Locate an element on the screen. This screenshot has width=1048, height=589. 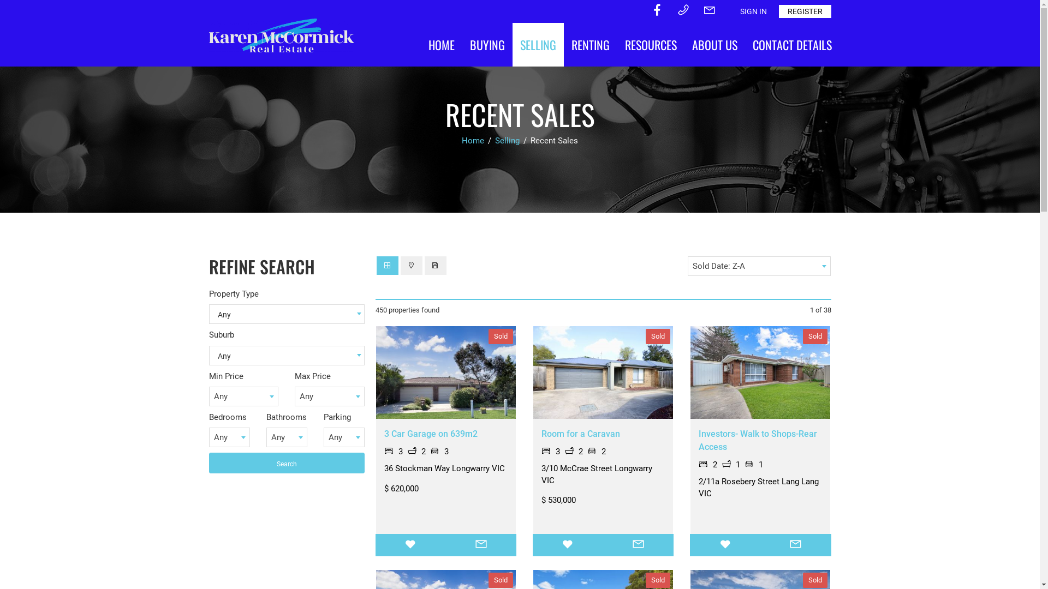
Room for a Caravan is located at coordinates (581, 434).